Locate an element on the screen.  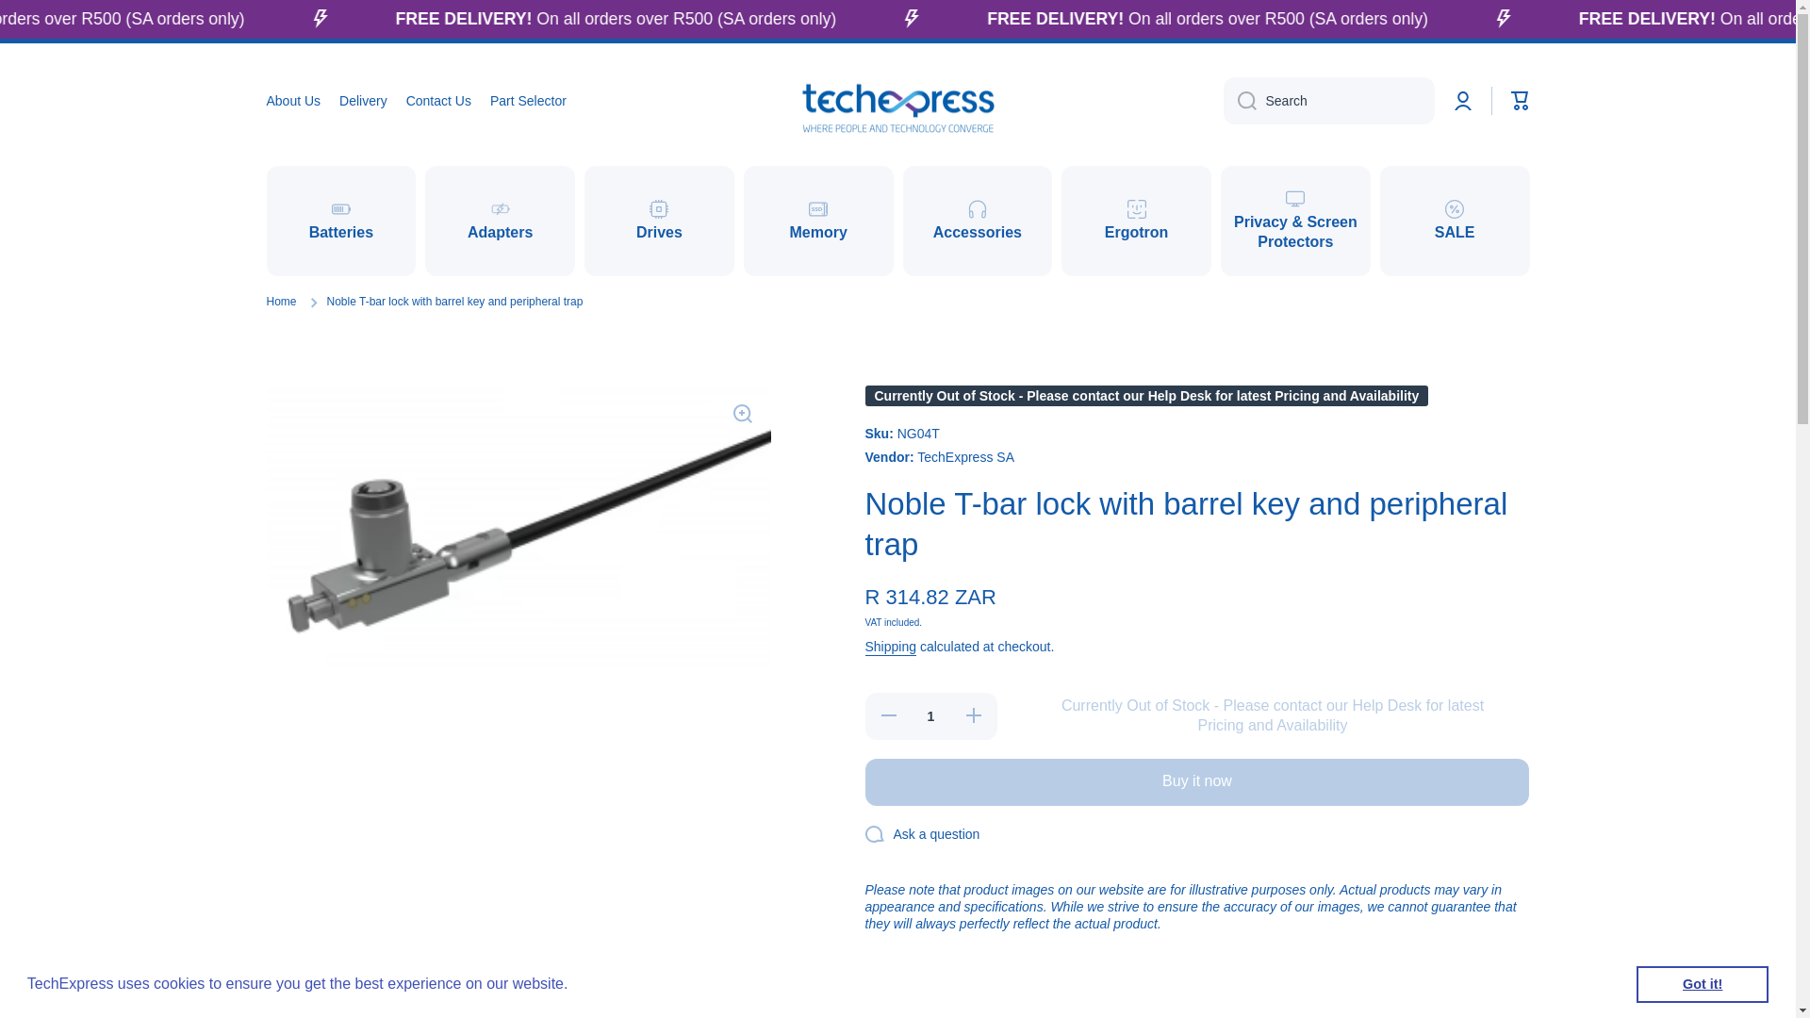
Contact Us is located at coordinates (437, 100).